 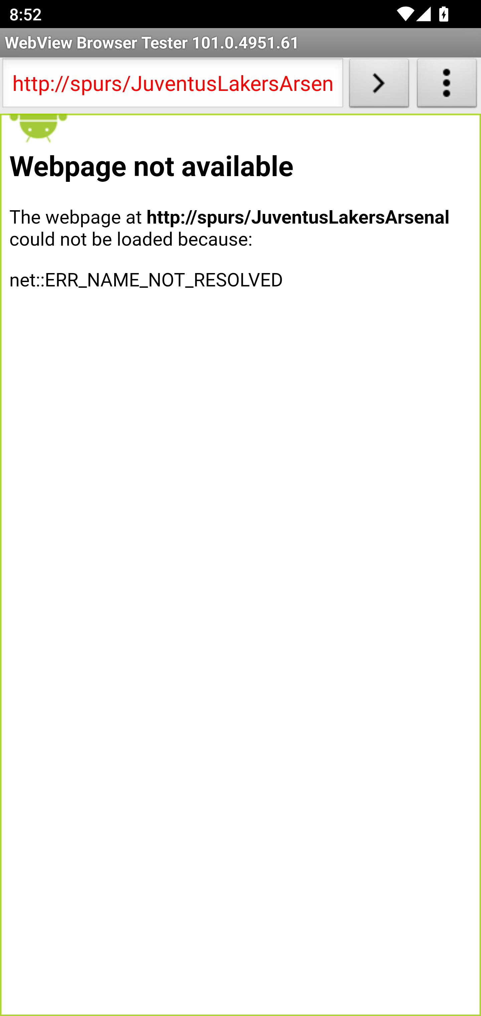 I want to click on Load URL, so click(x=379, y=86).